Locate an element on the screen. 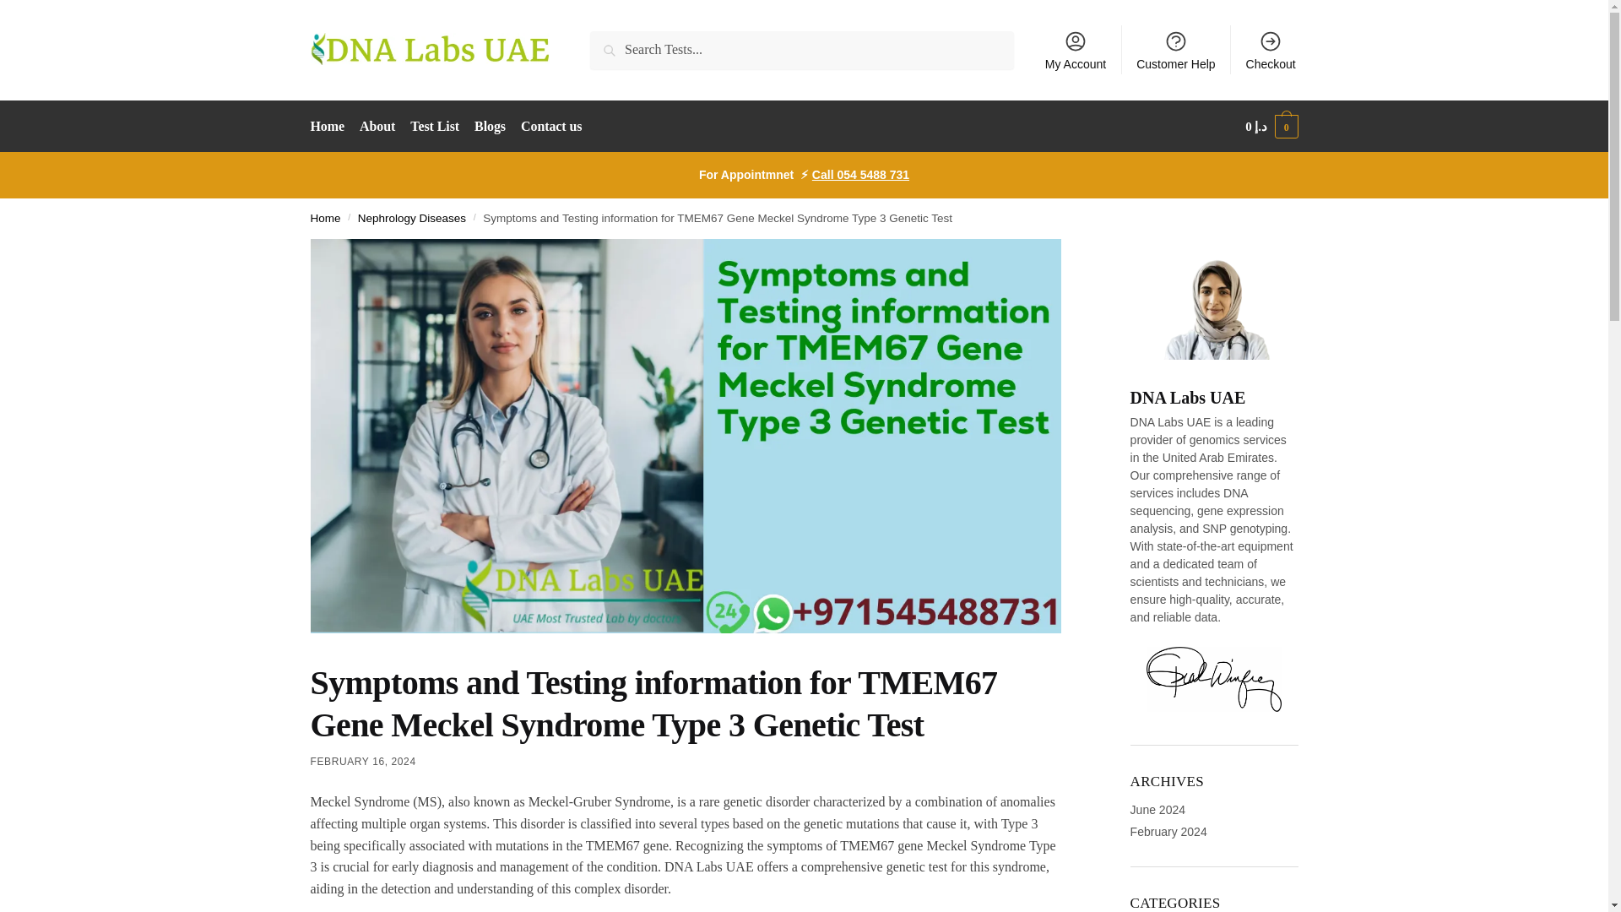 The height and width of the screenshot is (912, 1621). Blogs is located at coordinates (489, 127).